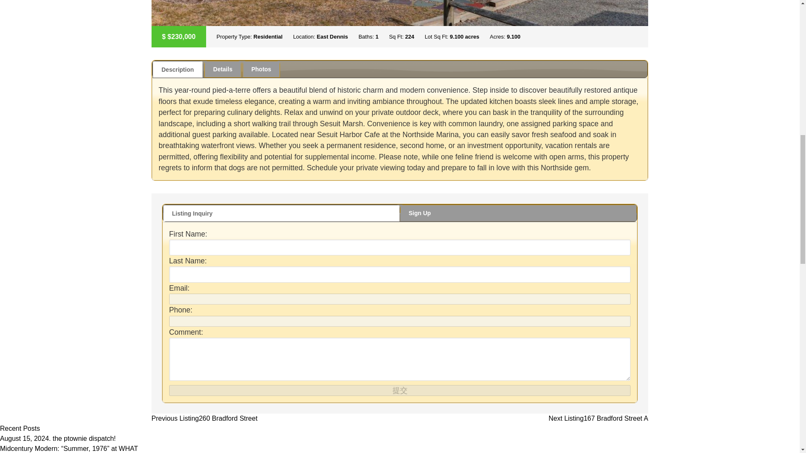 The width and height of the screenshot is (806, 453). What do you see at coordinates (332, 36) in the screenshot?
I see `East Dennis` at bounding box center [332, 36].